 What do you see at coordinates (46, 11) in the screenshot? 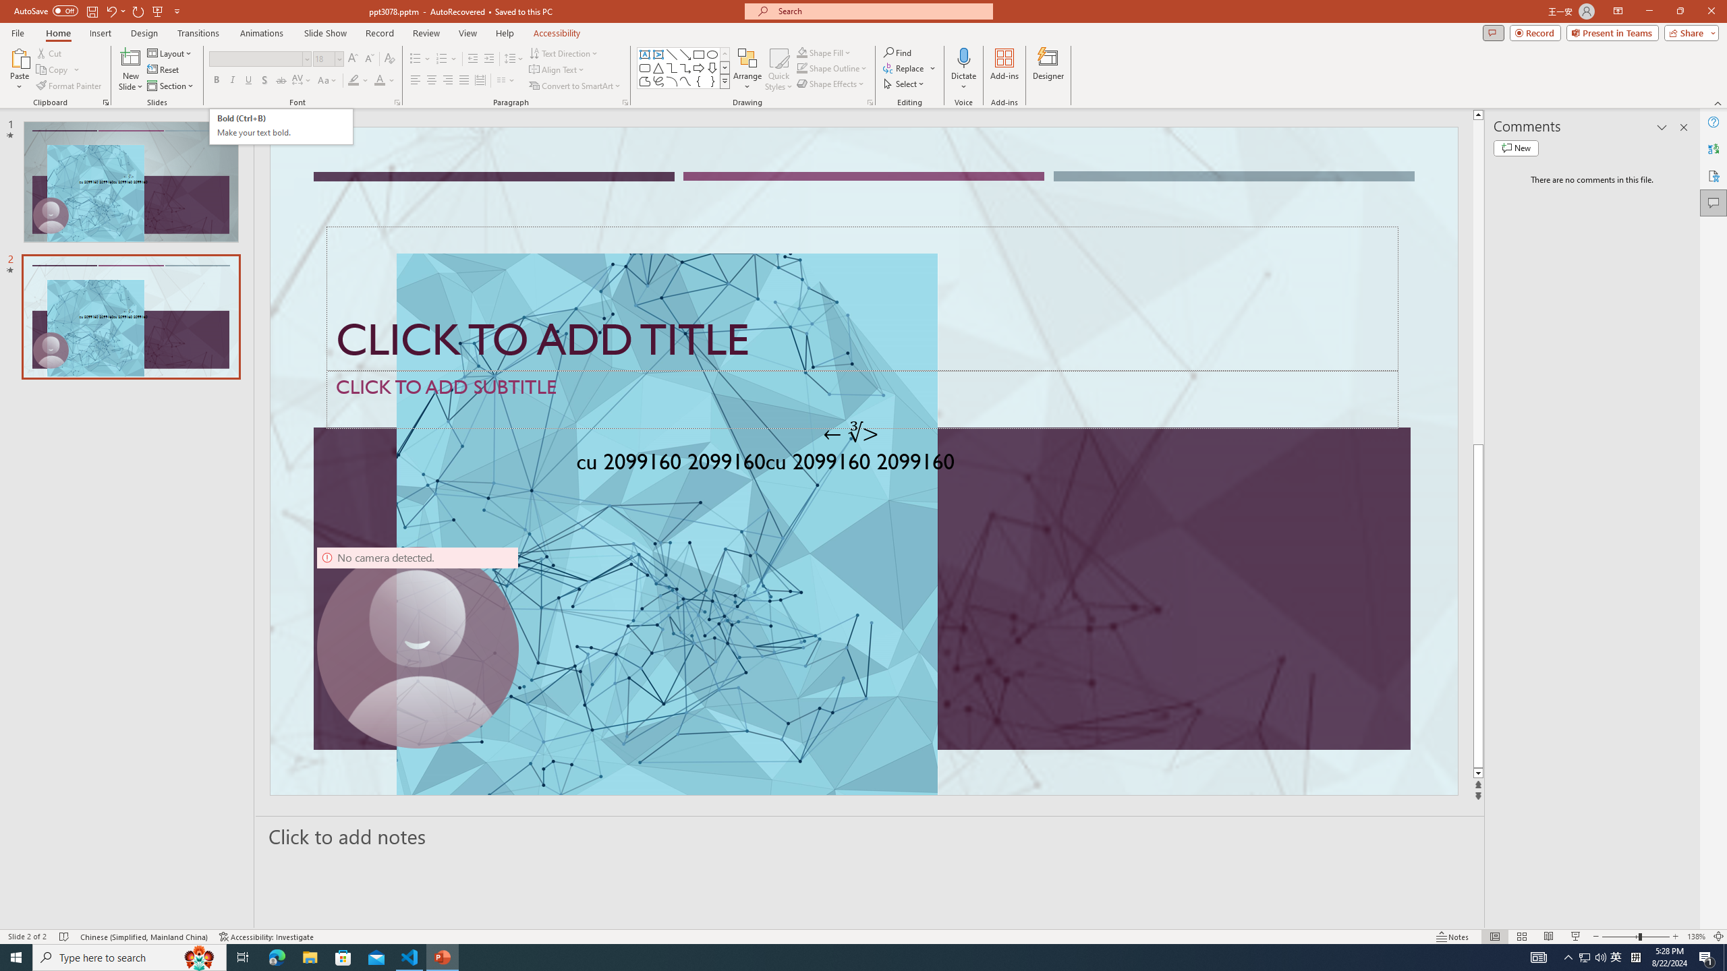
I see `AutoSave` at bounding box center [46, 11].